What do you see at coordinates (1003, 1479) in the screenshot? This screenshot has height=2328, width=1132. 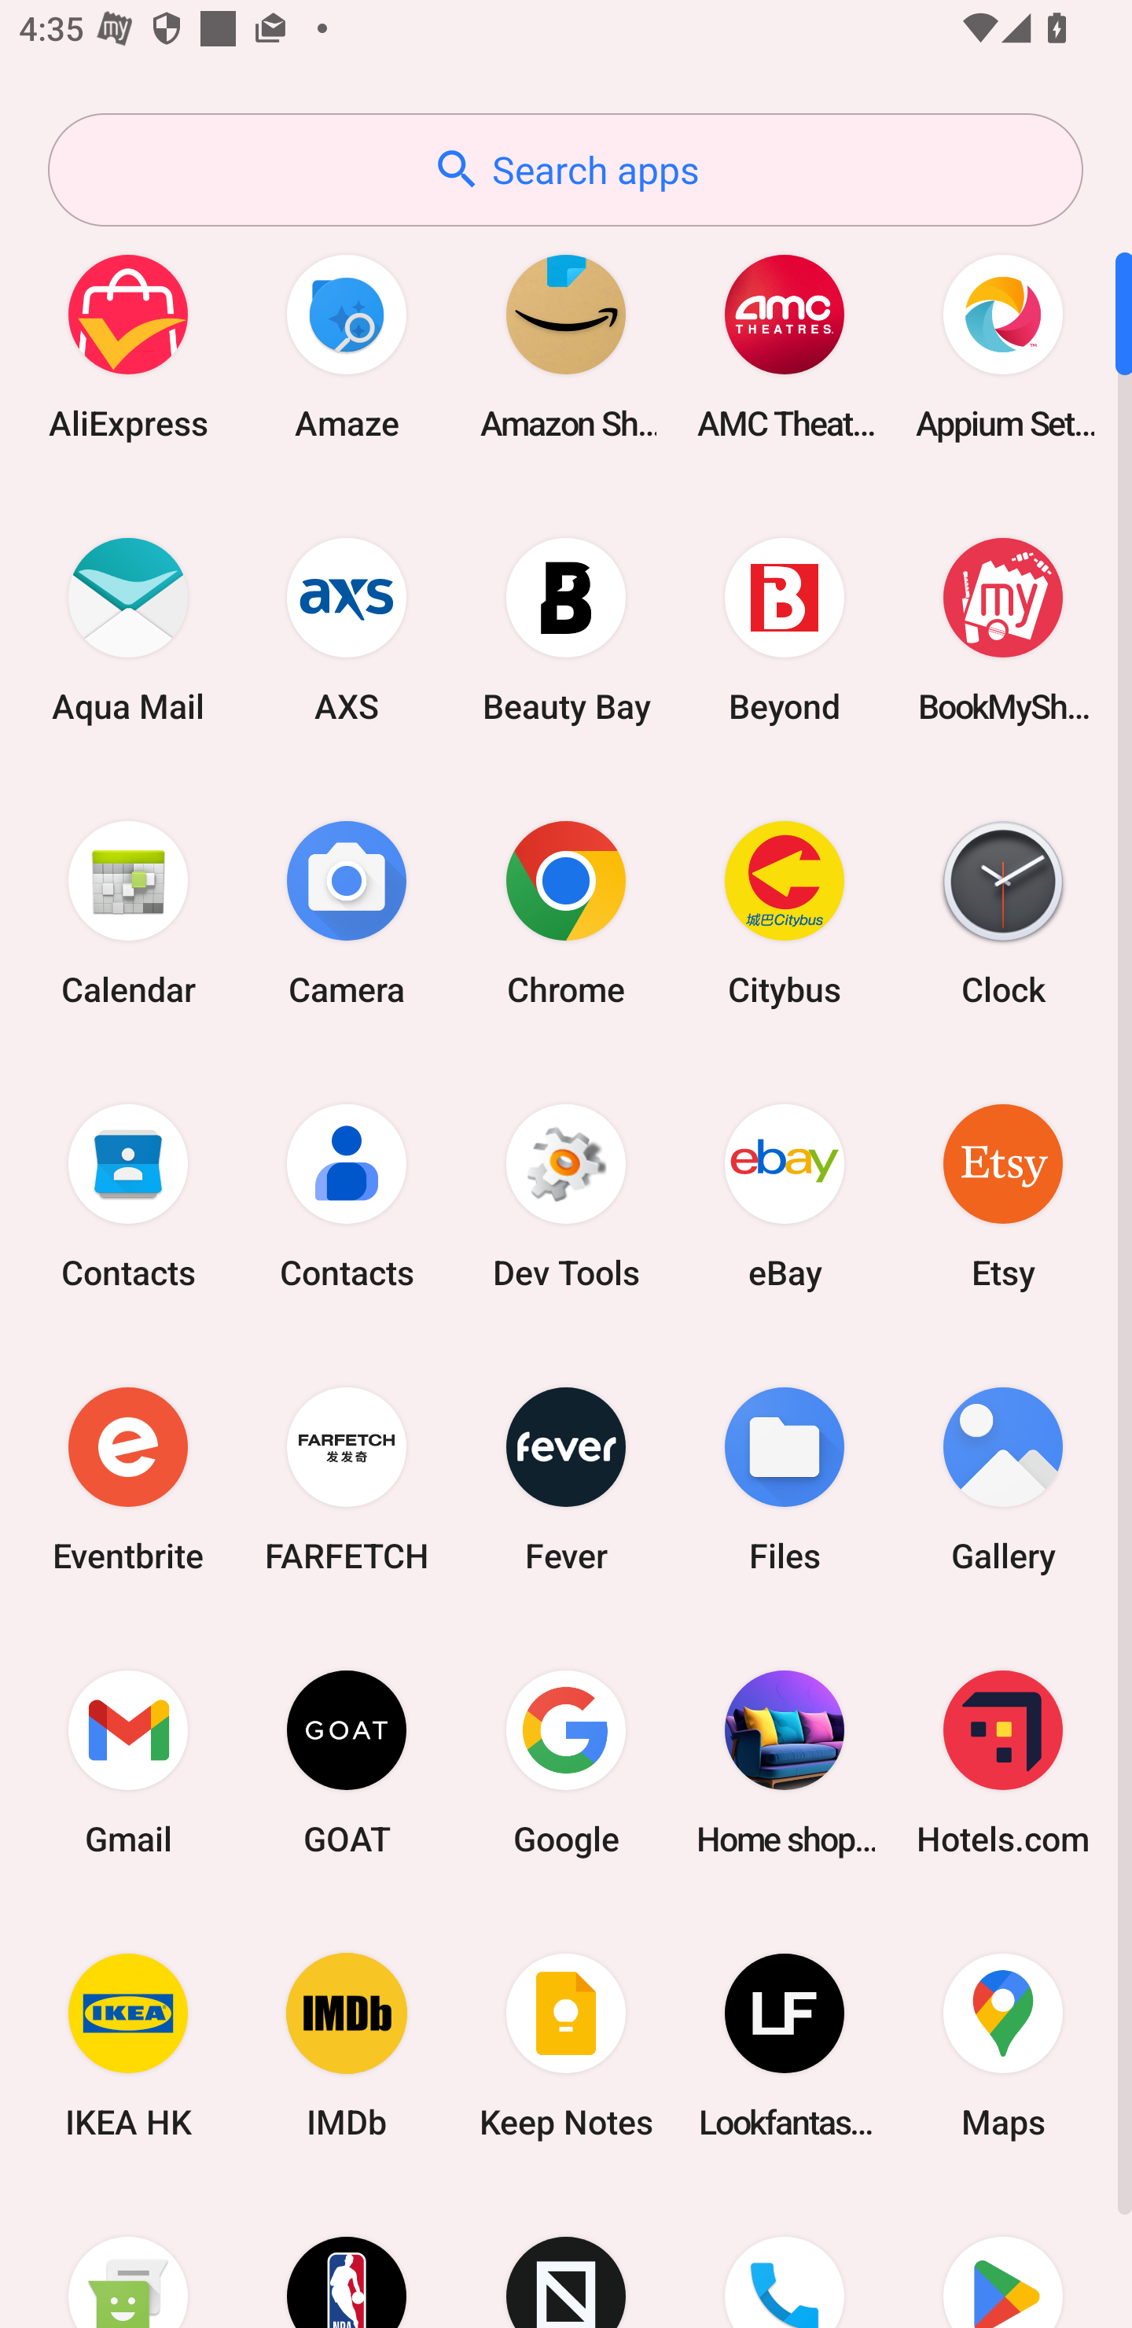 I see `Gallery` at bounding box center [1003, 1479].